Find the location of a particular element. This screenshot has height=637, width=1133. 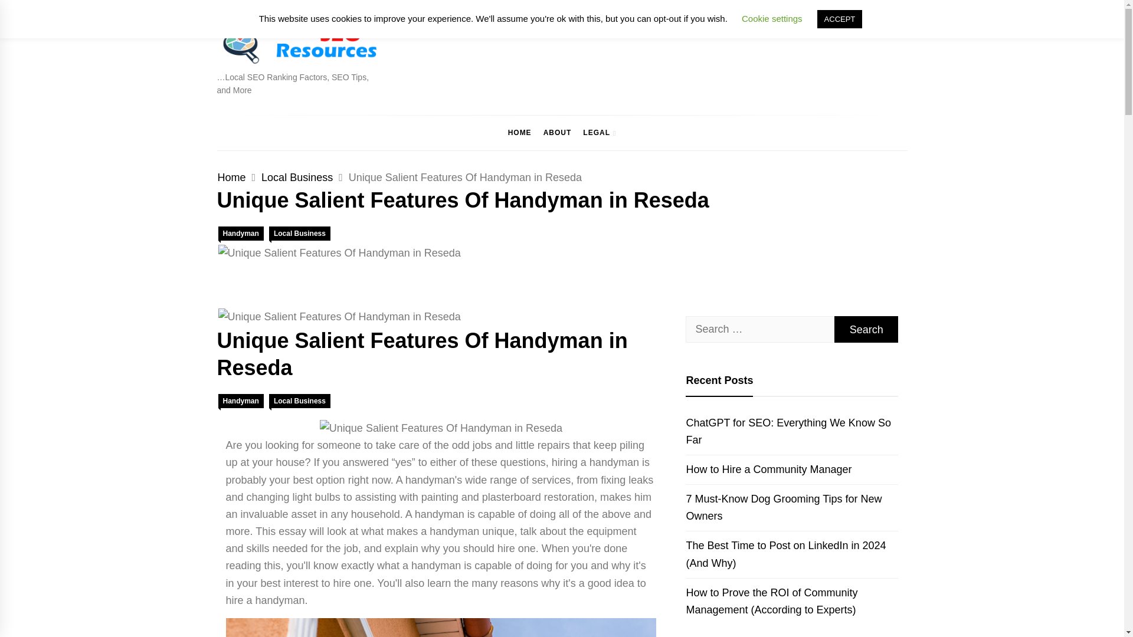

Local SEO Resources is located at coordinates (321, 82).